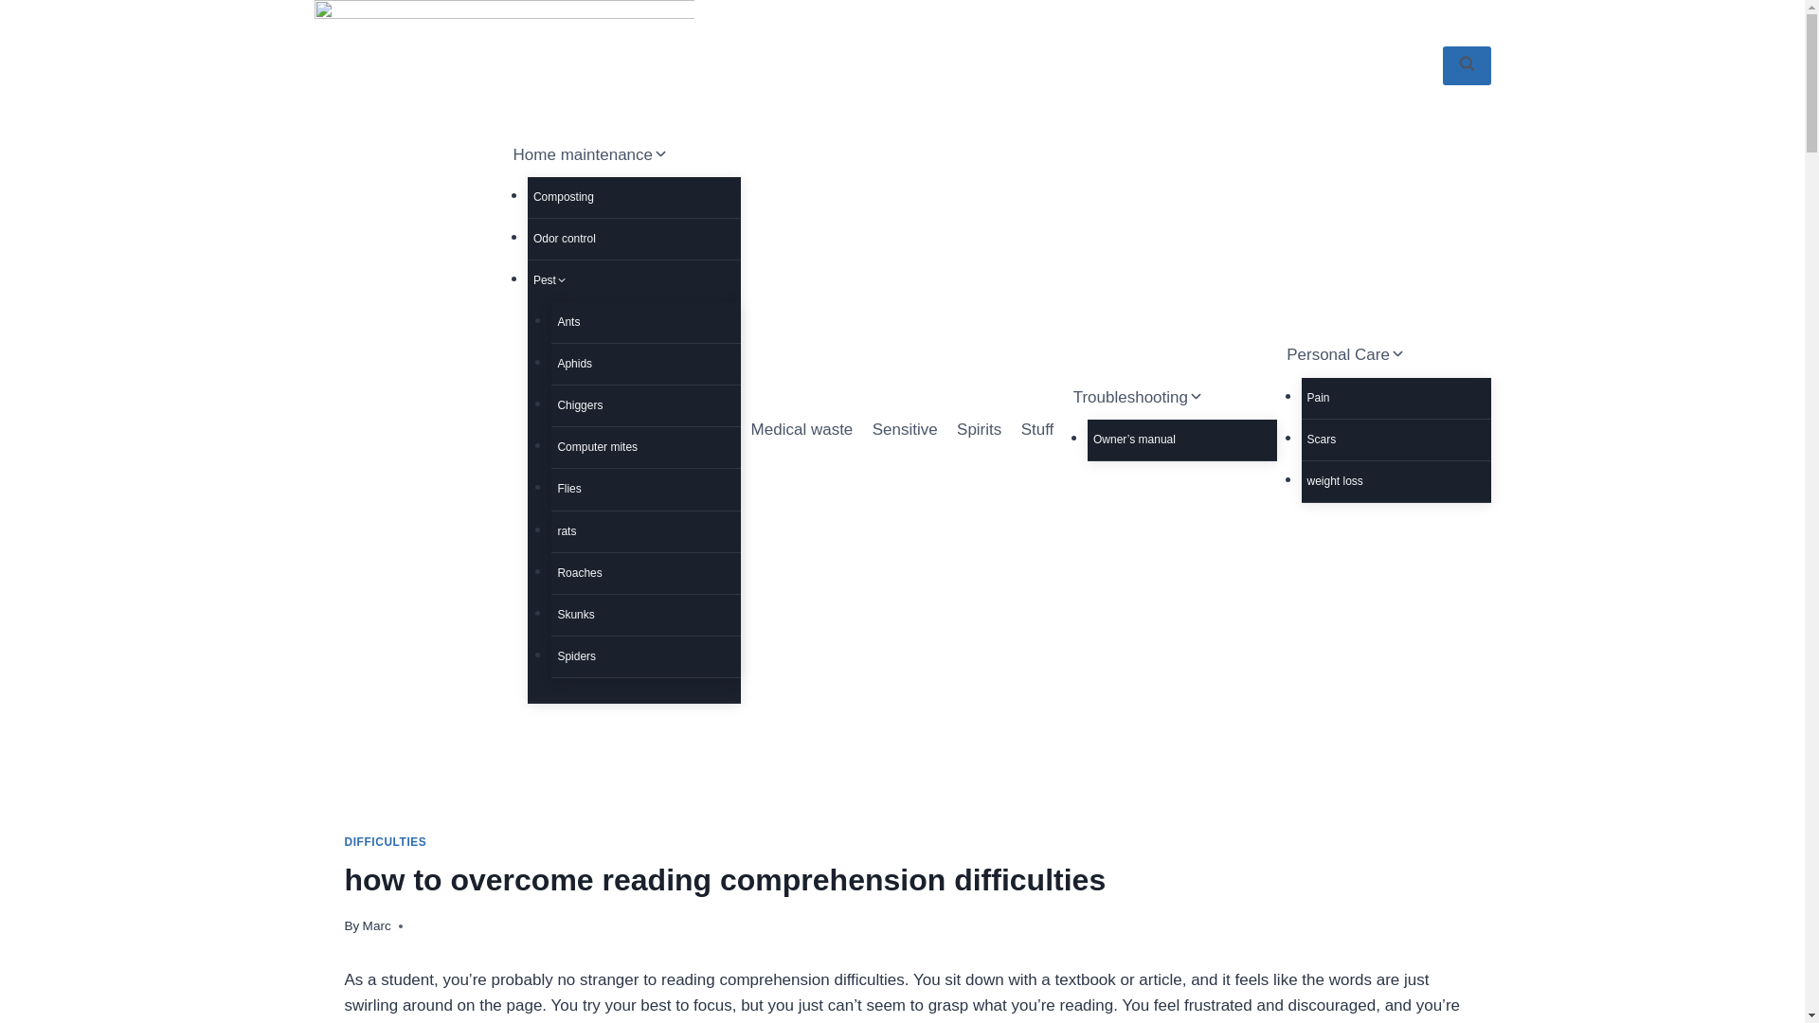 The width and height of the screenshot is (1819, 1023). What do you see at coordinates (376, 924) in the screenshot?
I see `Marc` at bounding box center [376, 924].